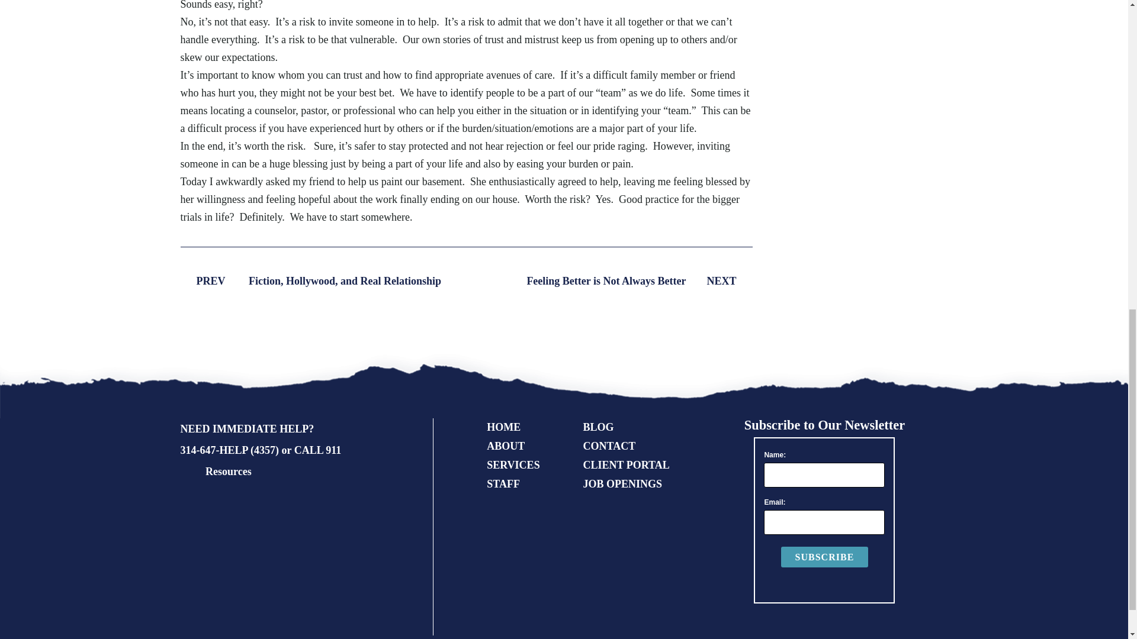  Describe the element at coordinates (609, 446) in the screenshot. I see `CONTACT` at that location.